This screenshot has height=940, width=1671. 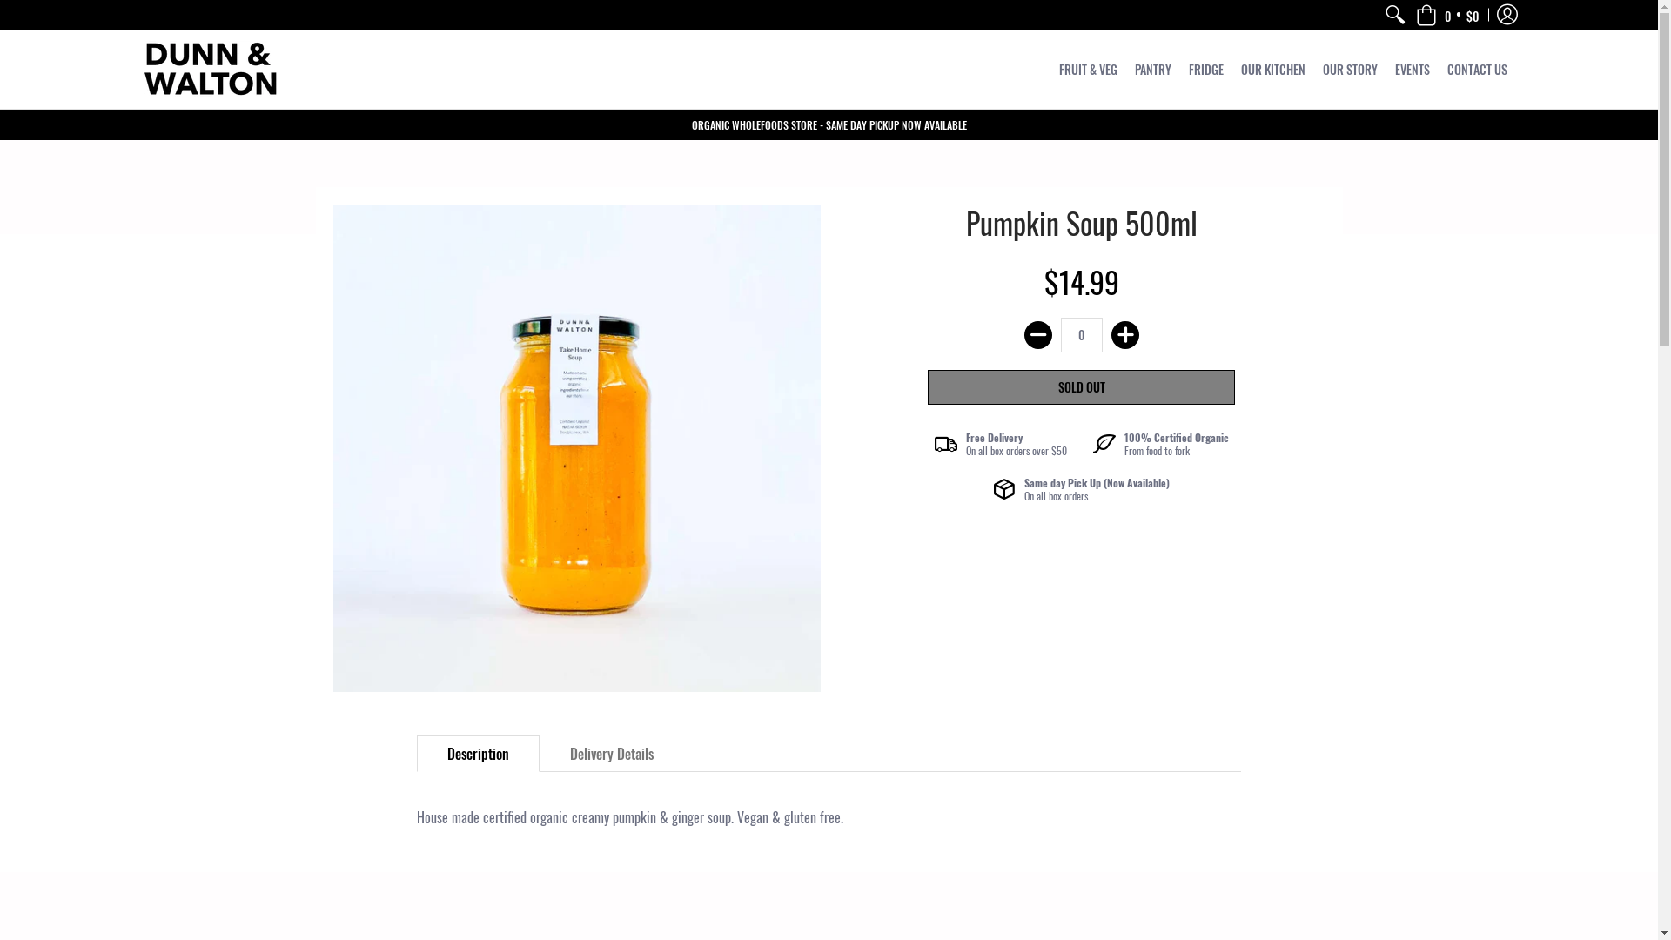 What do you see at coordinates (1351, 70) in the screenshot?
I see `OUR STORY` at bounding box center [1351, 70].